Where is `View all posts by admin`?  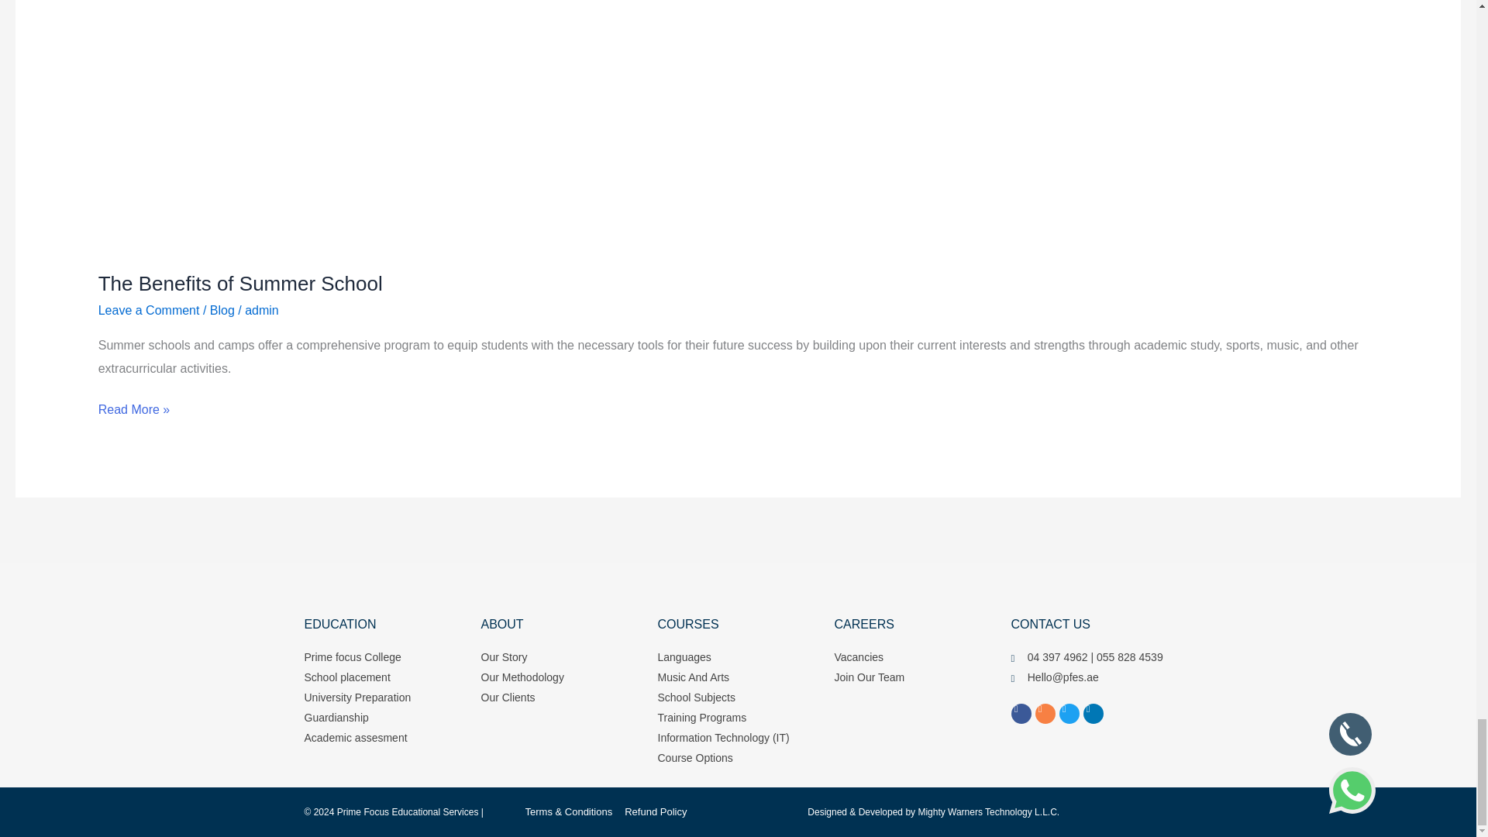
View all posts by admin is located at coordinates (262, 309).